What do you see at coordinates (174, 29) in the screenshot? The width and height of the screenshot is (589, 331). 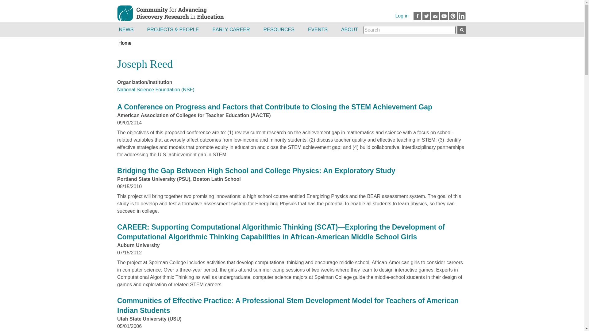 I see `Projects` at bounding box center [174, 29].